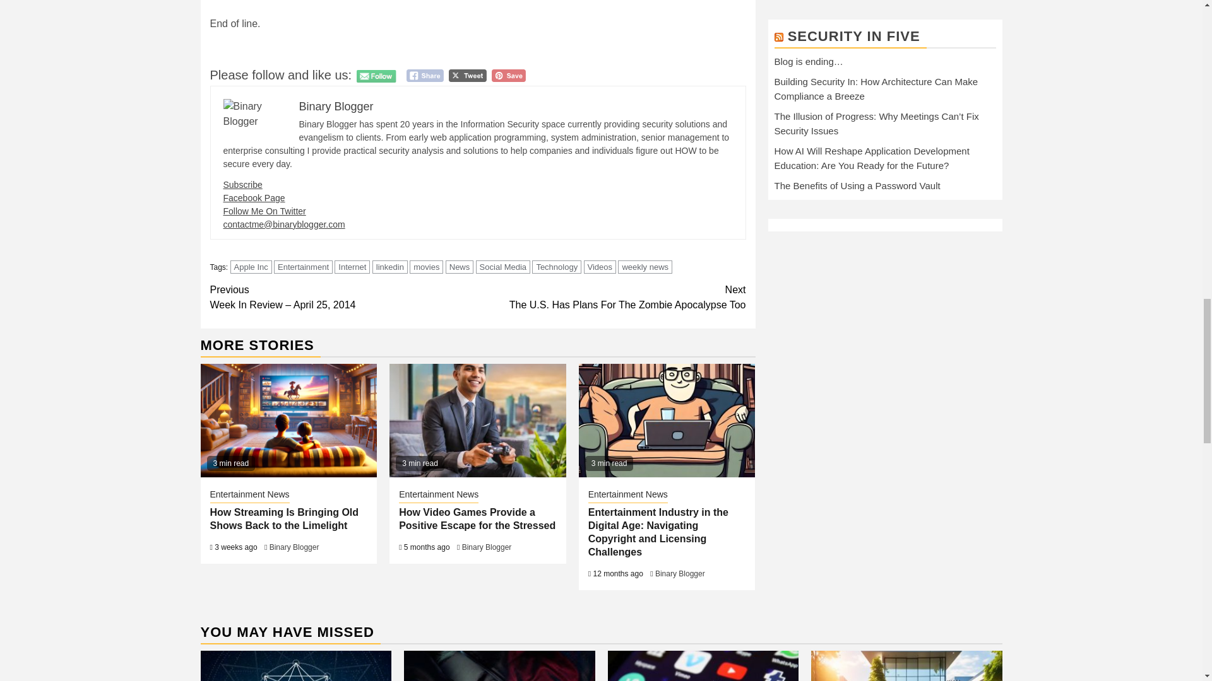  Describe the element at coordinates (242, 185) in the screenshot. I see `Subscribe` at that location.